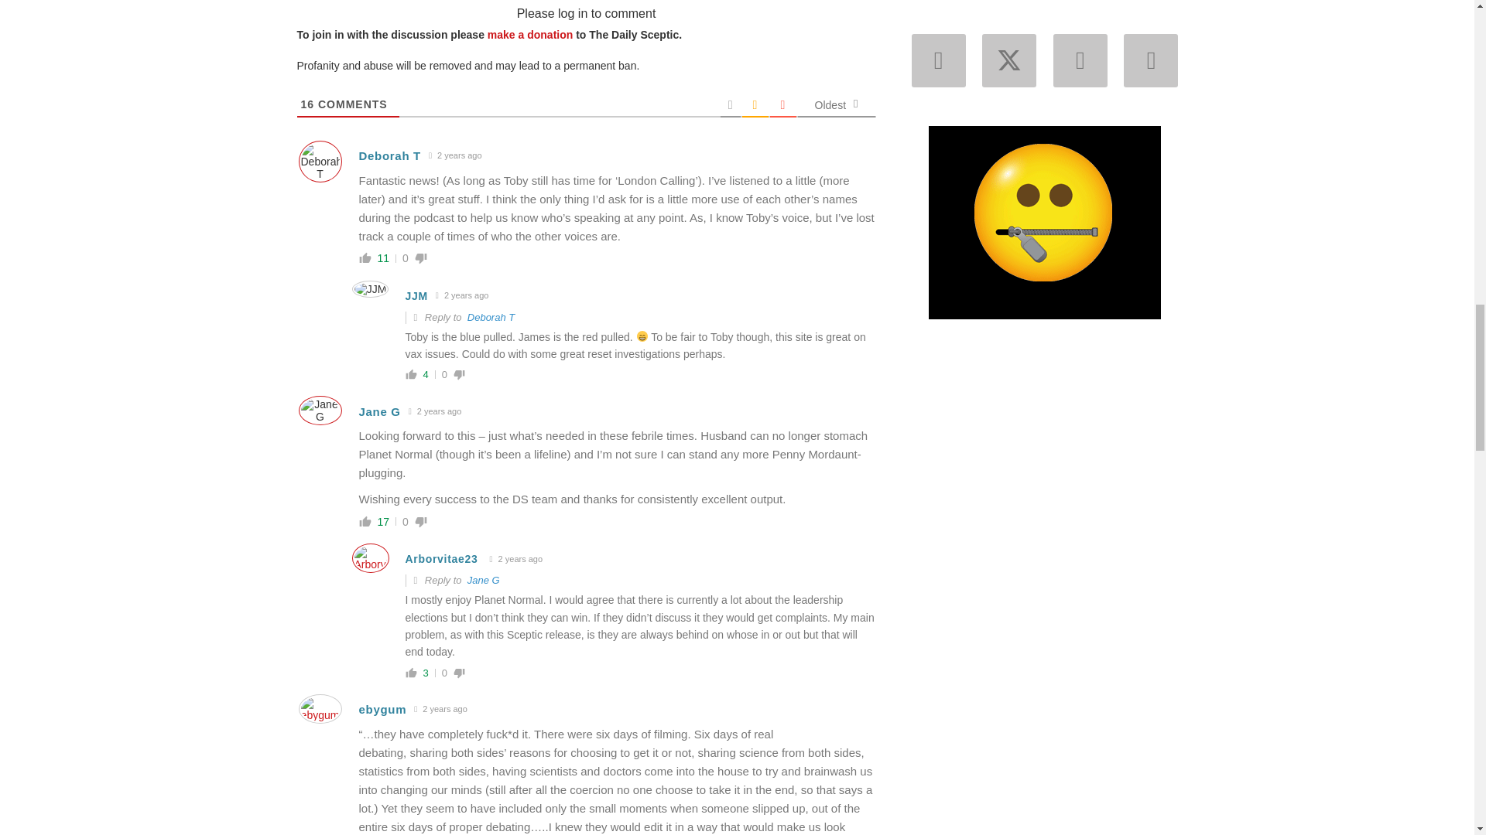 The image size is (1486, 835). Describe the element at coordinates (306, 104) in the screenshot. I see `16` at that location.